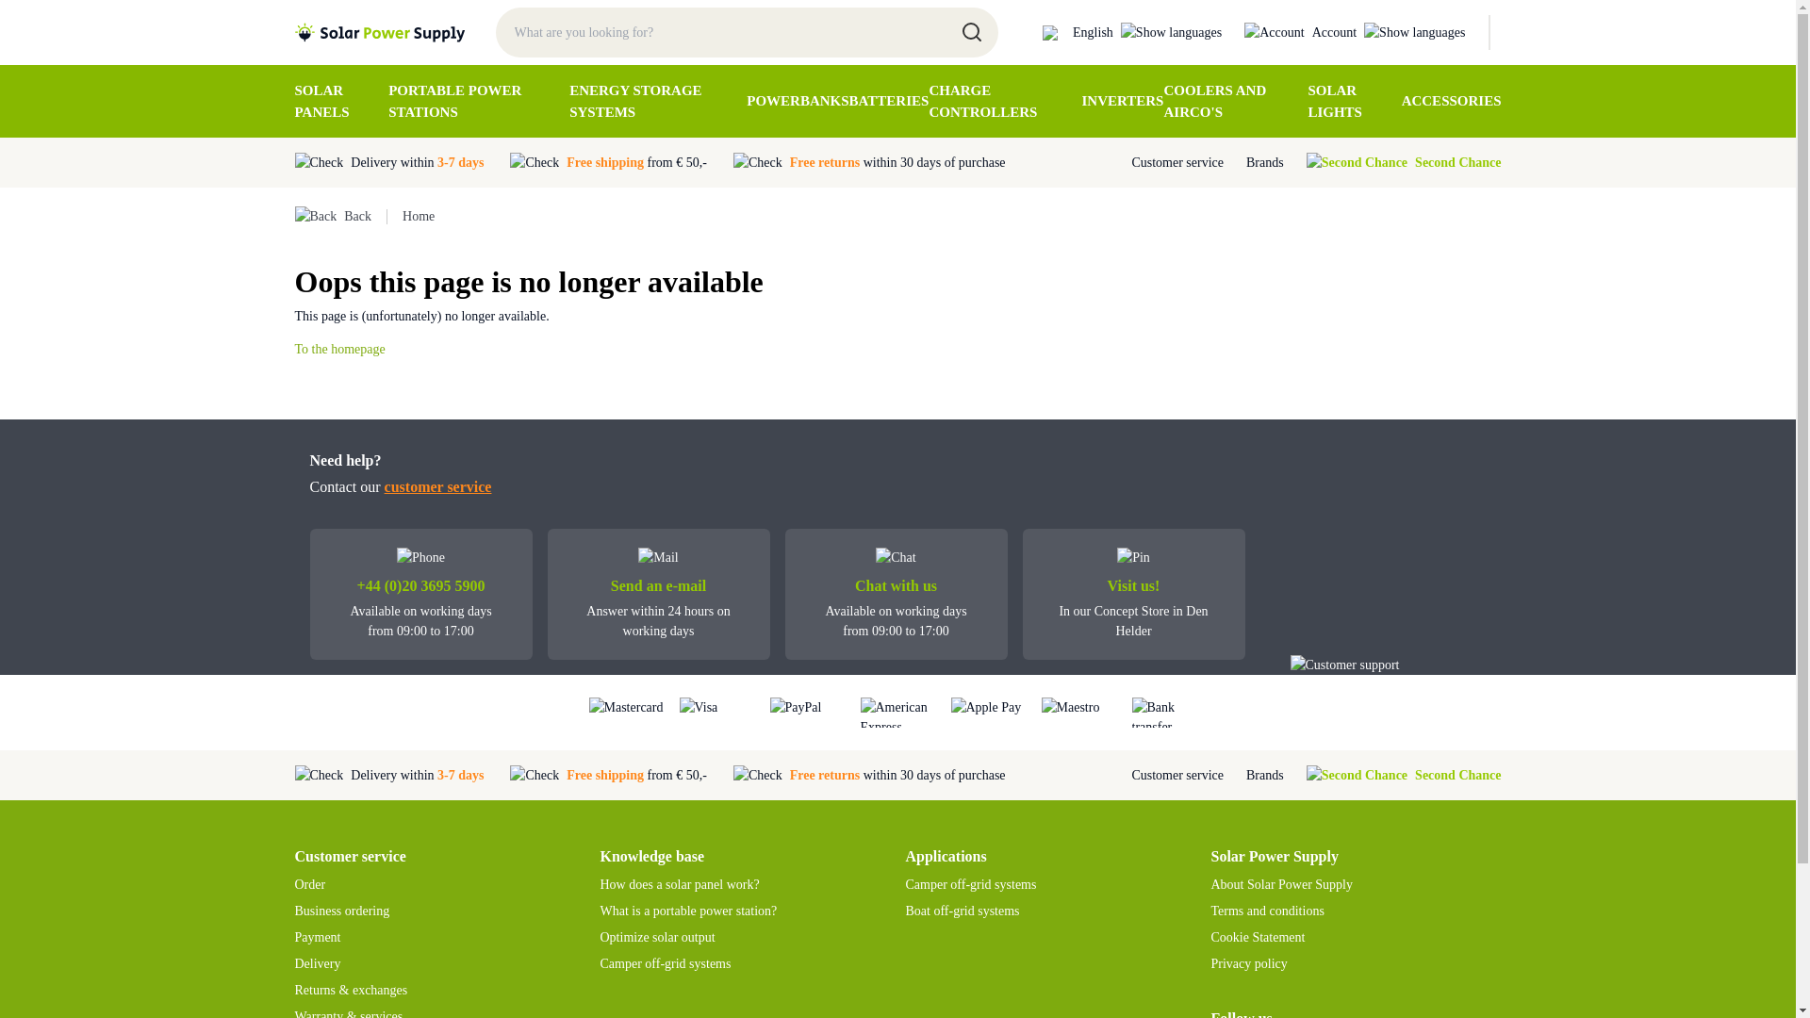  Describe the element at coordinates (1131, 32) in the screenshot. I see `English` at that location.